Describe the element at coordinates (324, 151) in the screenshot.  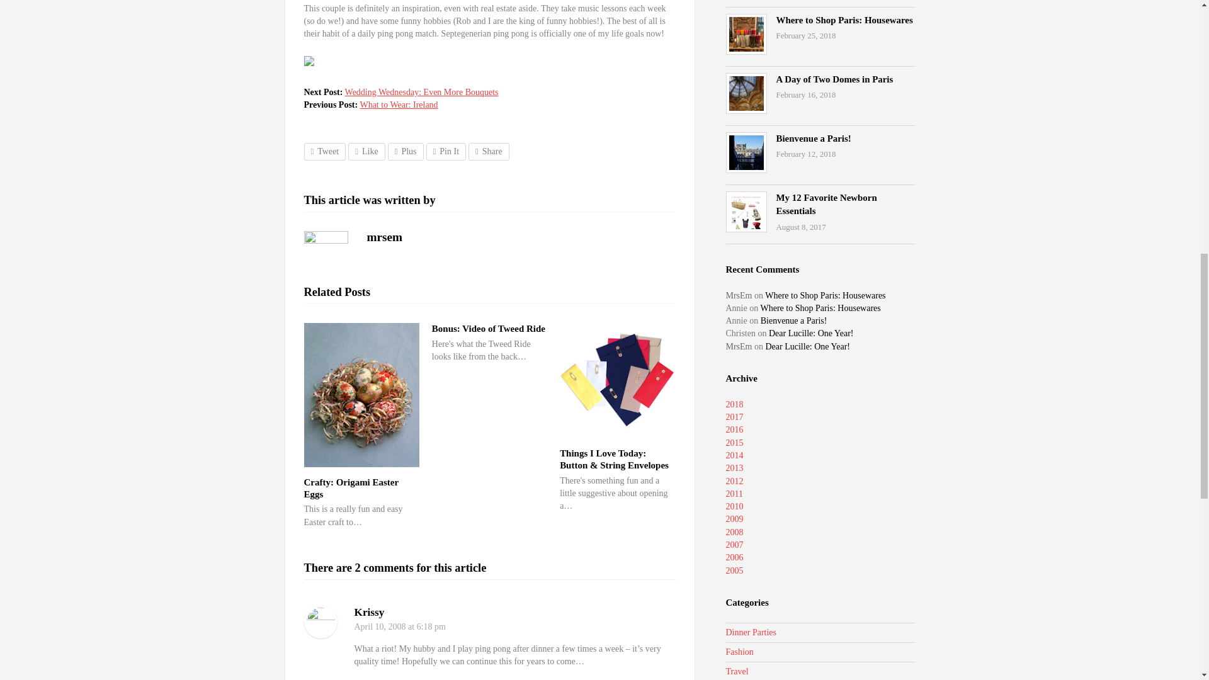
I see `Share on Twitter` at that location.